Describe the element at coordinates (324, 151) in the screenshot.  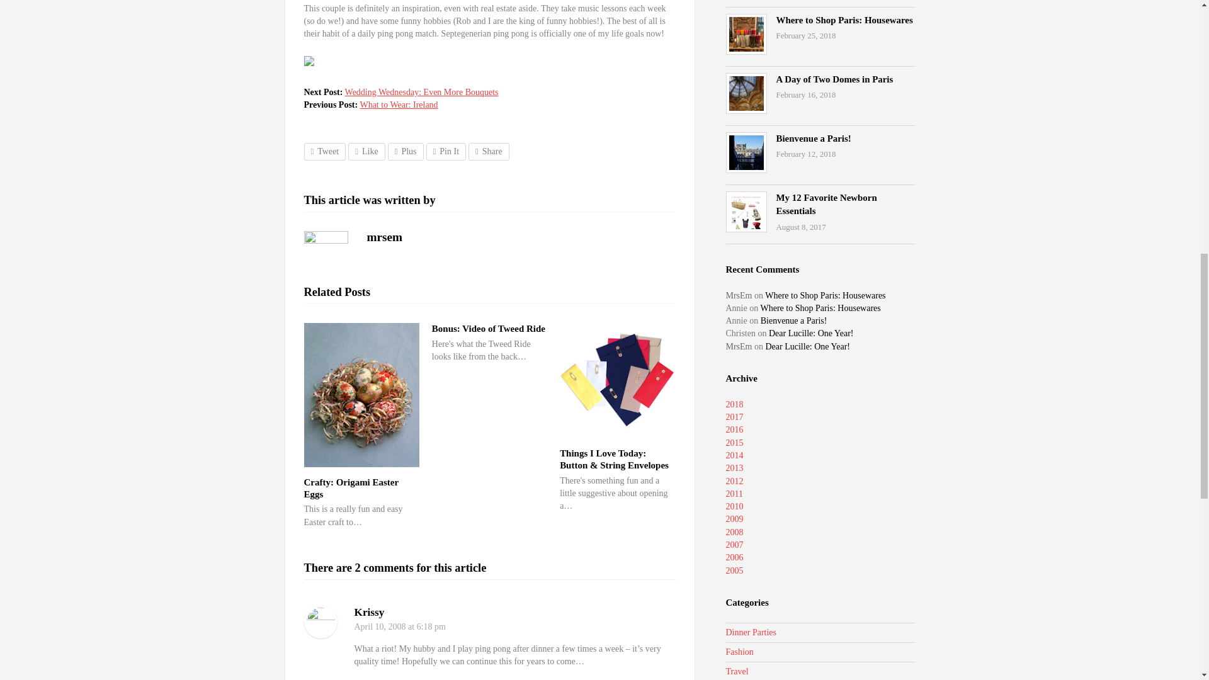
I see `Share on Twitter` at that location.